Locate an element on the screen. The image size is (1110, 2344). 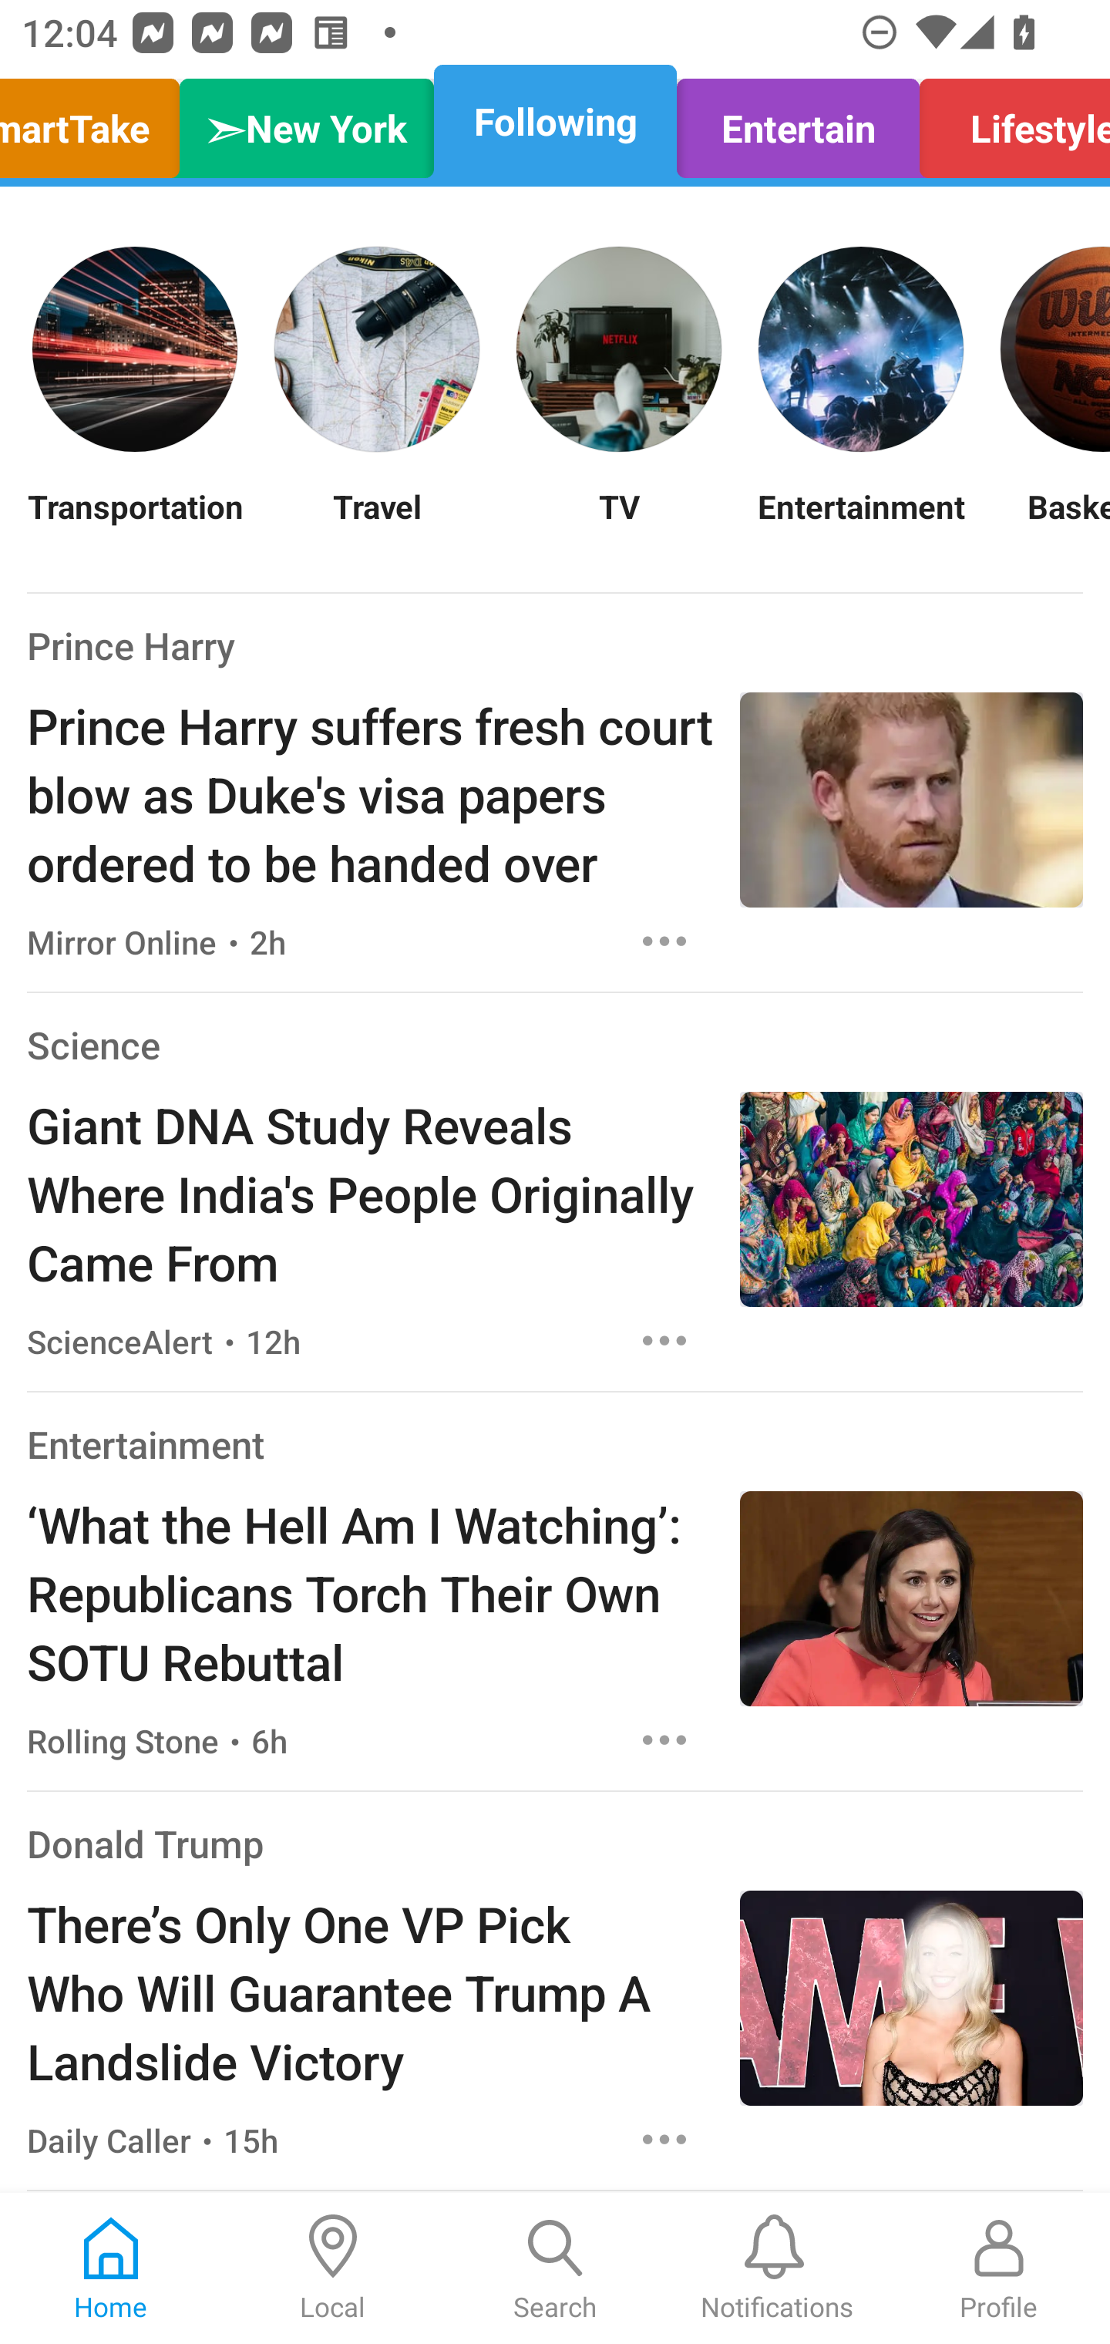
Travel is located at coordinates (376, 524).